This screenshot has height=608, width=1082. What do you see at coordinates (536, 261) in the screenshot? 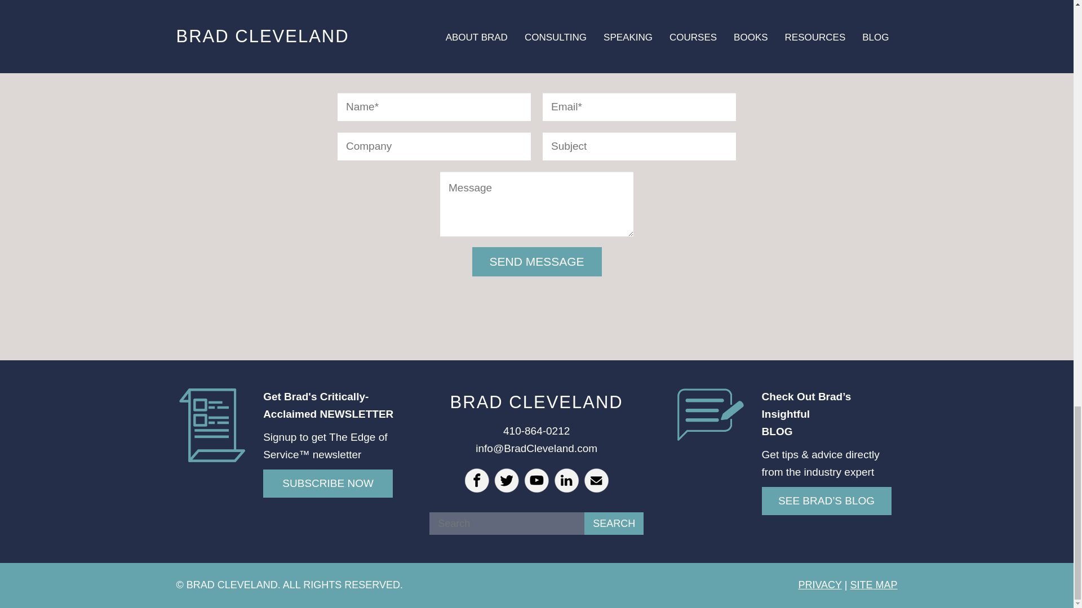
I see `Send Message` at bounding box center [536, 261].